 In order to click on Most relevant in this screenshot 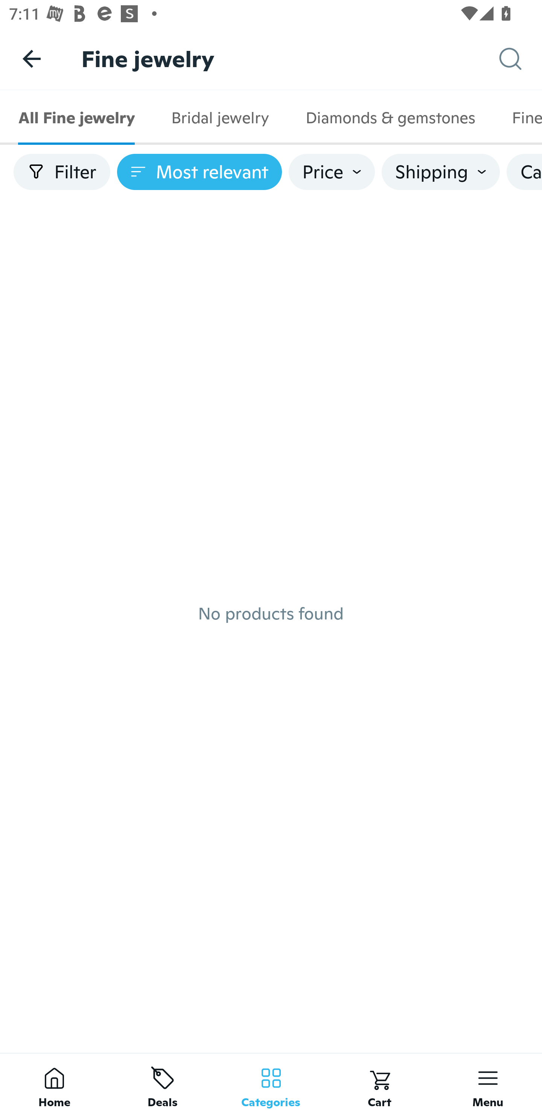, I will do `click(199, 172)`.